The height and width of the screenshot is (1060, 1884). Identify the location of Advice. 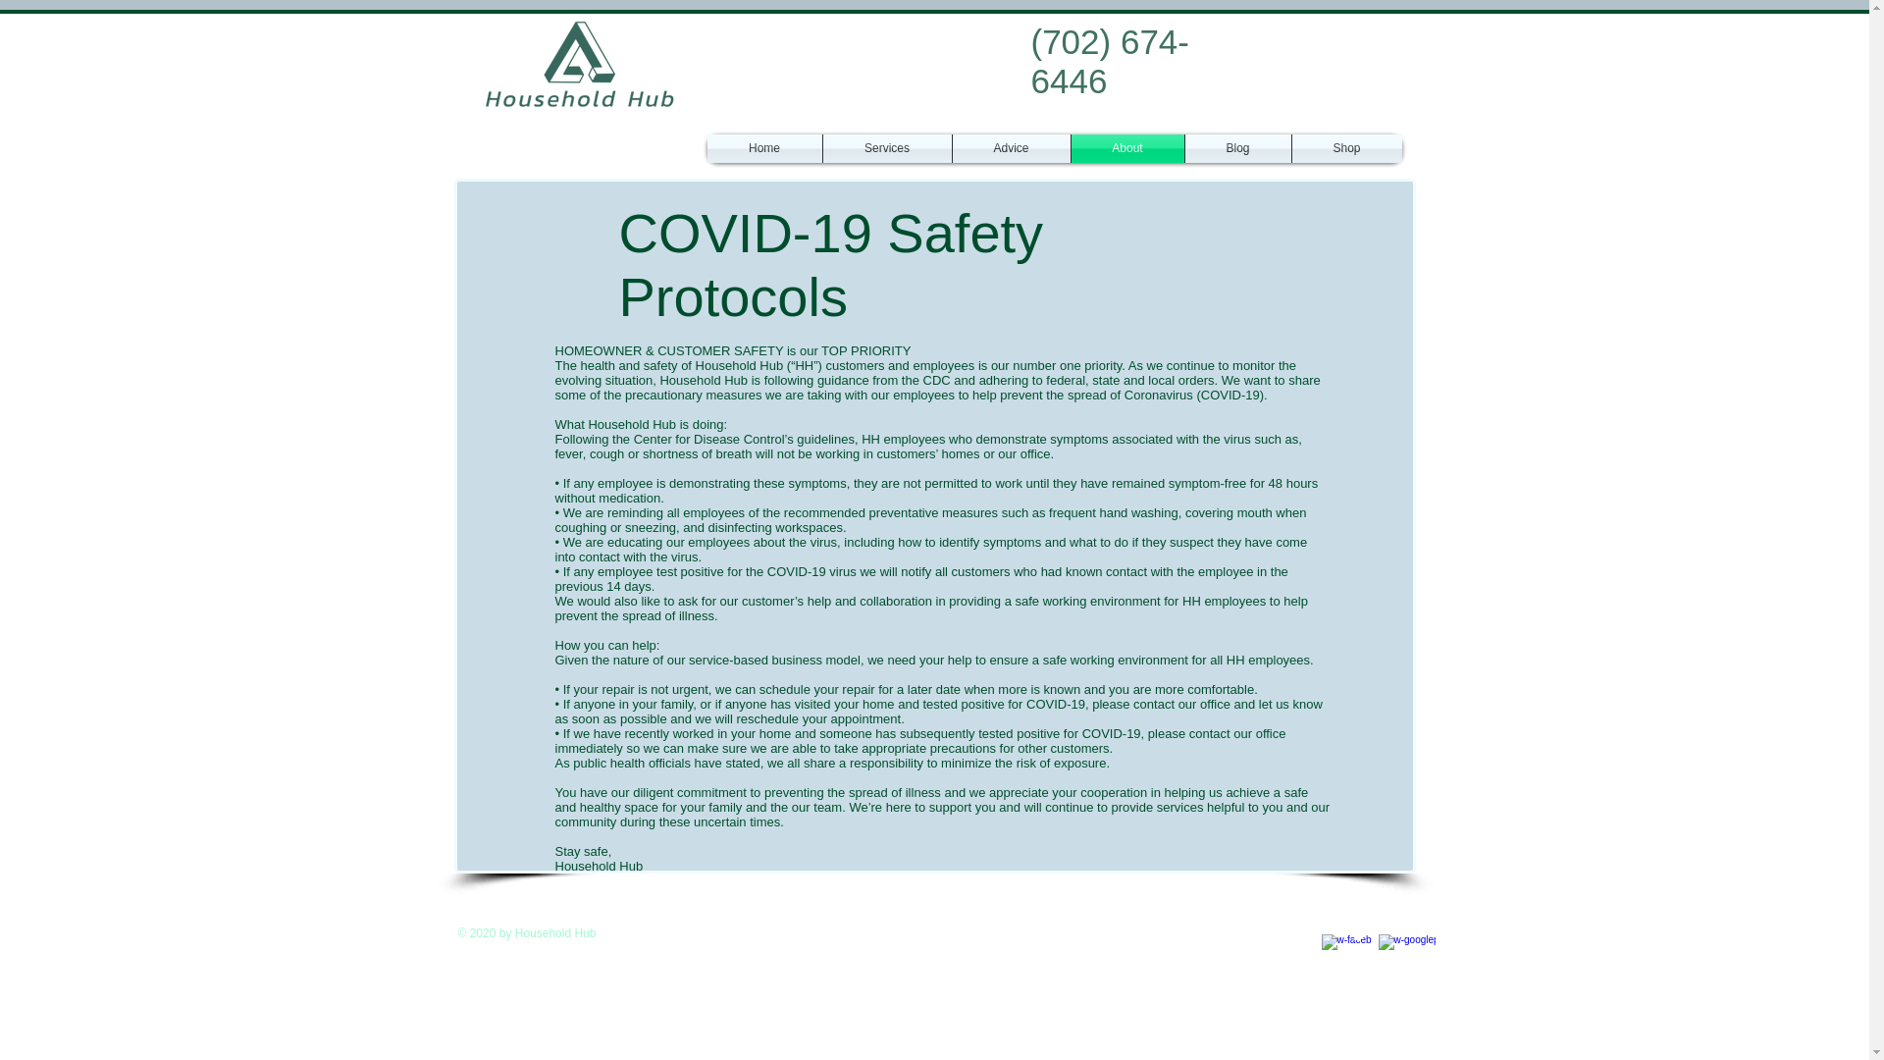
(1011, 149).